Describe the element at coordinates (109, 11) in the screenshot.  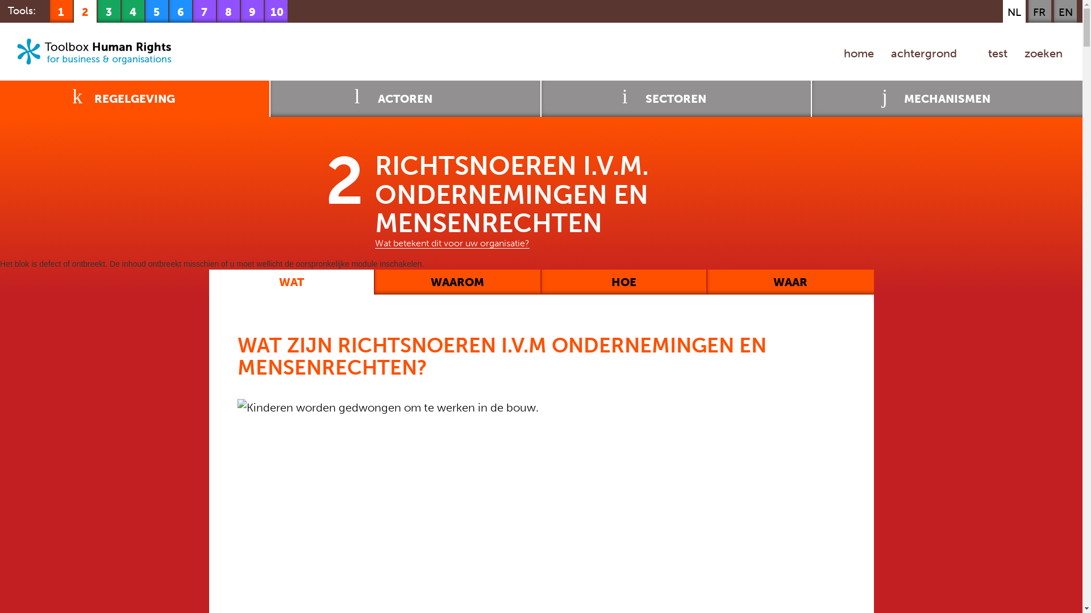
I see `Organisaties als plichtdragers inzake mensenrechten` at that location.